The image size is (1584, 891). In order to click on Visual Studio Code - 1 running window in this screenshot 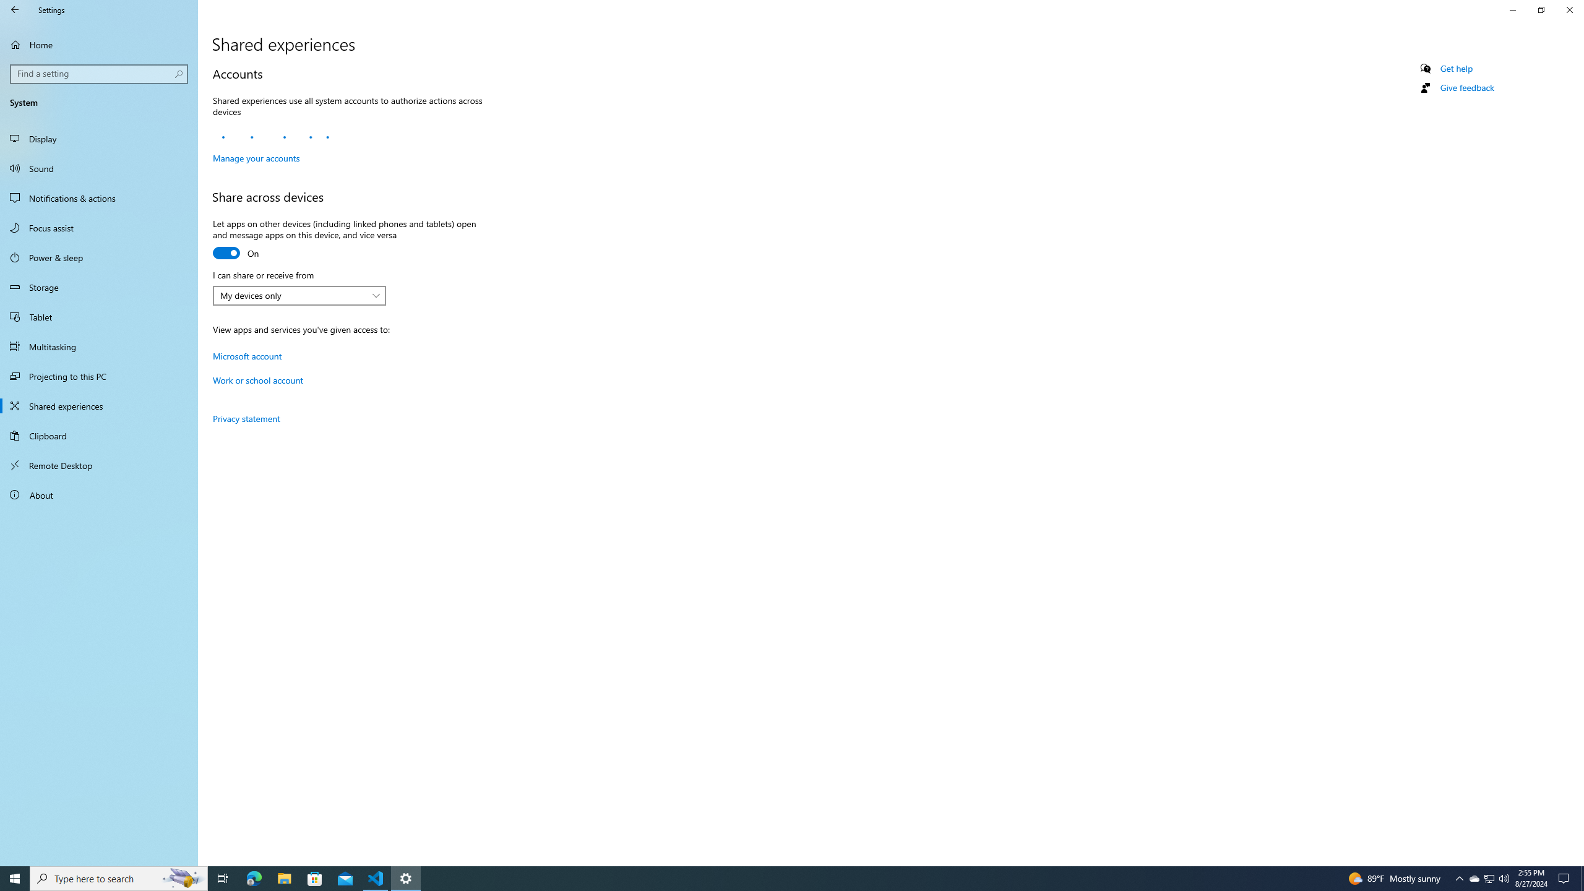, I will do `click(99, 228)`.